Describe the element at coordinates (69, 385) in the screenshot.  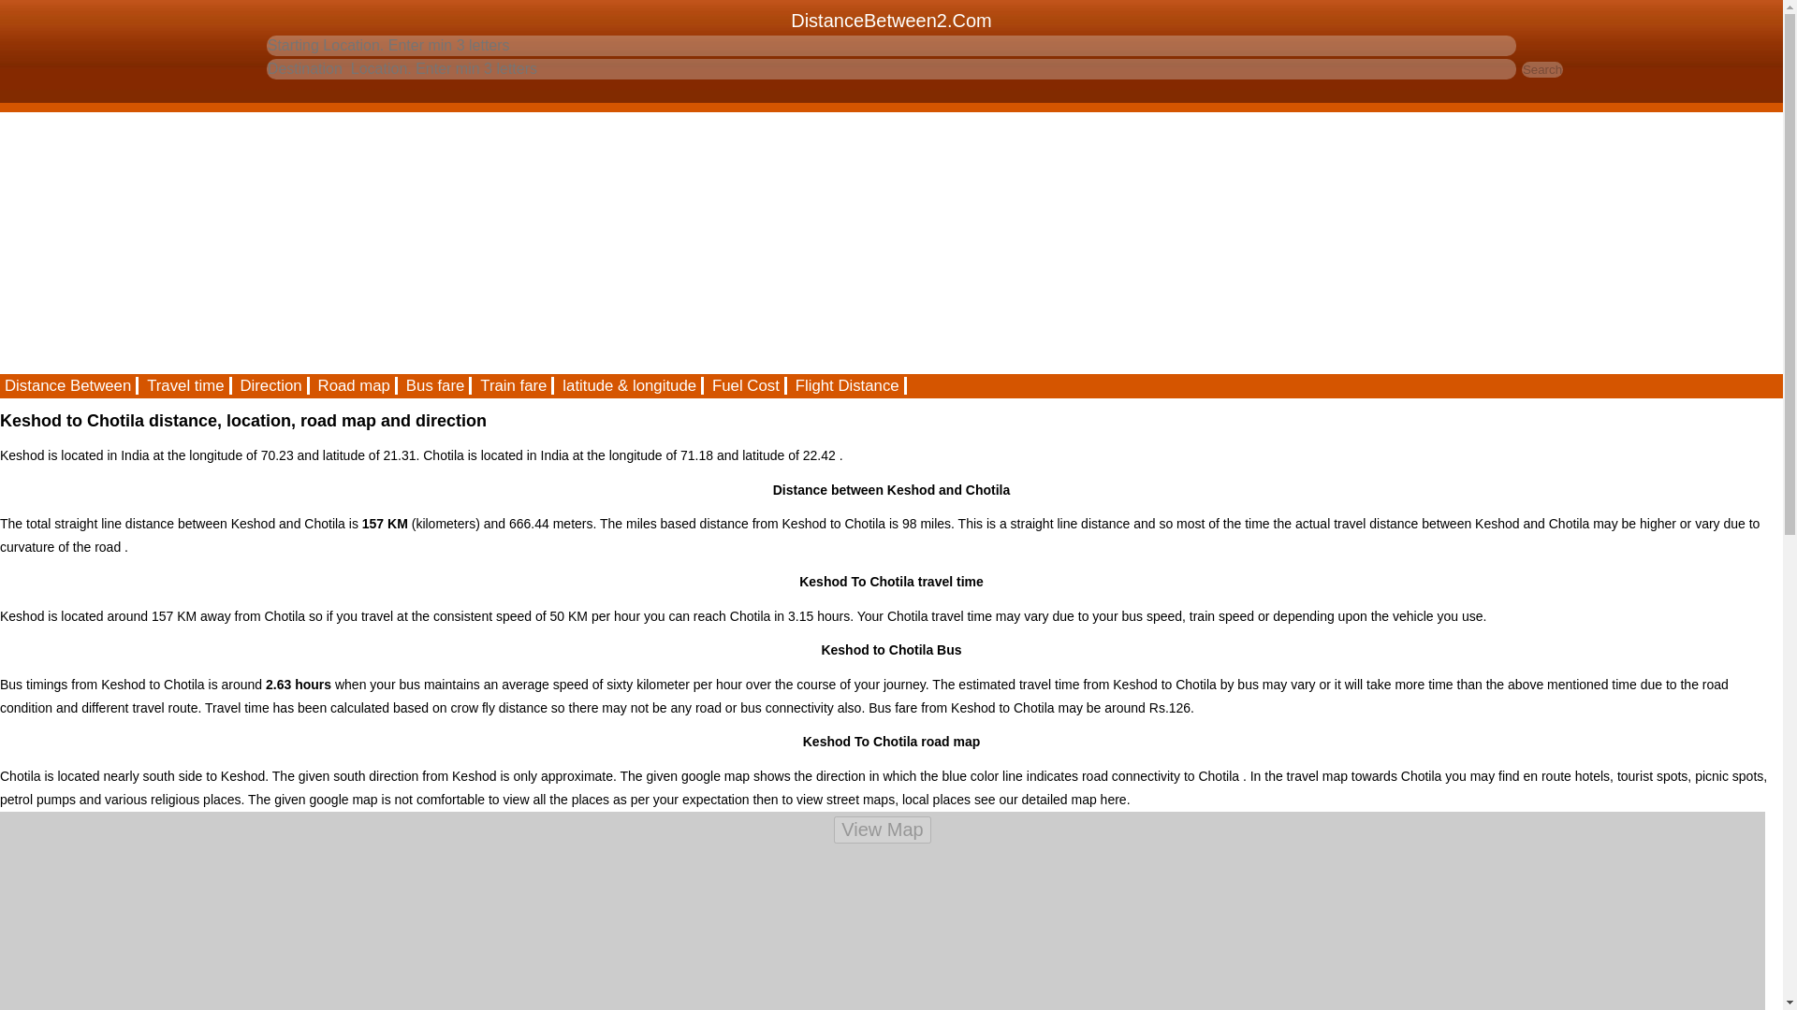
I see `Distance Between` at that location.